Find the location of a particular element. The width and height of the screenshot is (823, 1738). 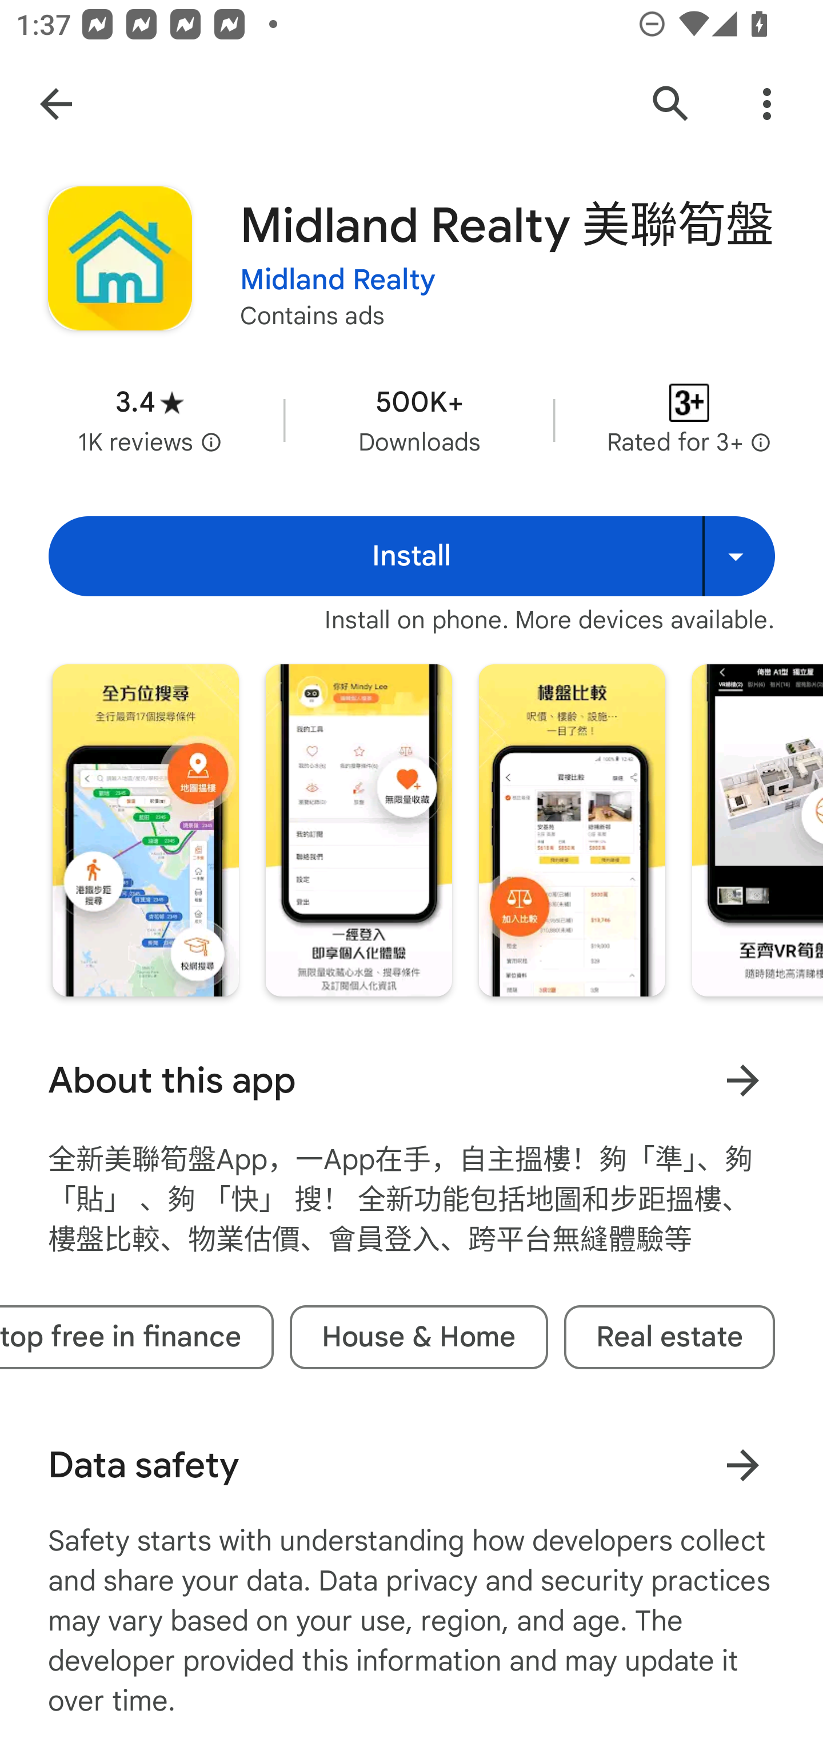

Search Google Play is located at coordinates (671, 104).